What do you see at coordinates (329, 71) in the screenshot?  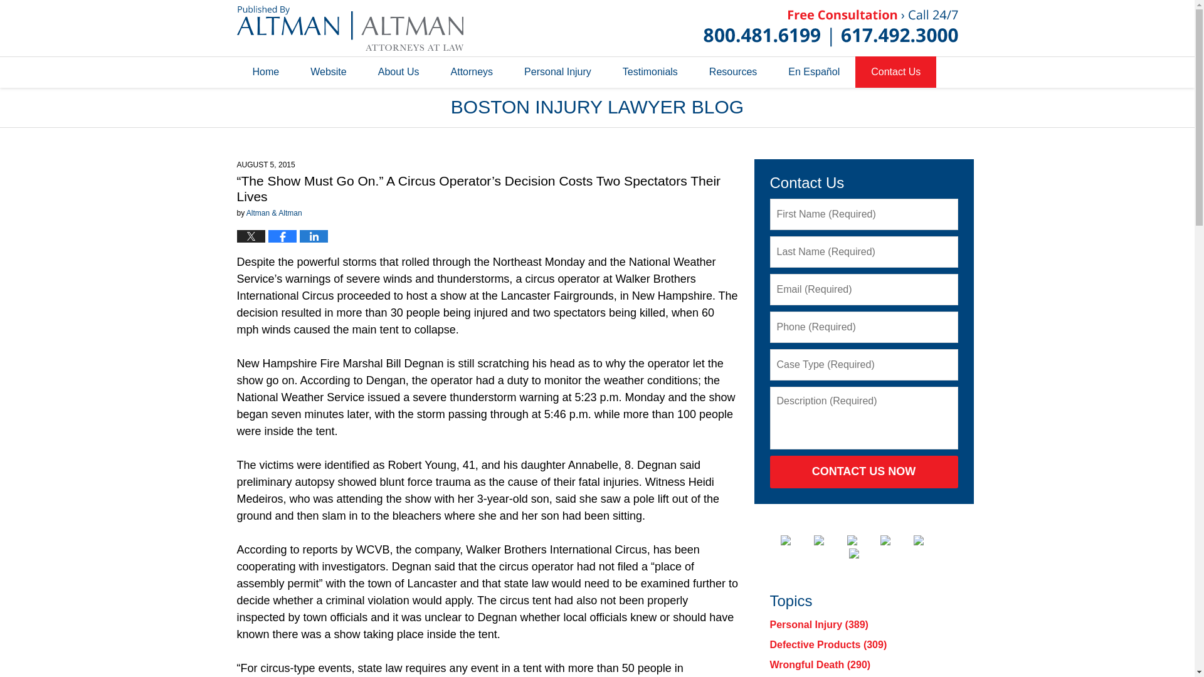 I see `Website` at bounding box center [329, 71].